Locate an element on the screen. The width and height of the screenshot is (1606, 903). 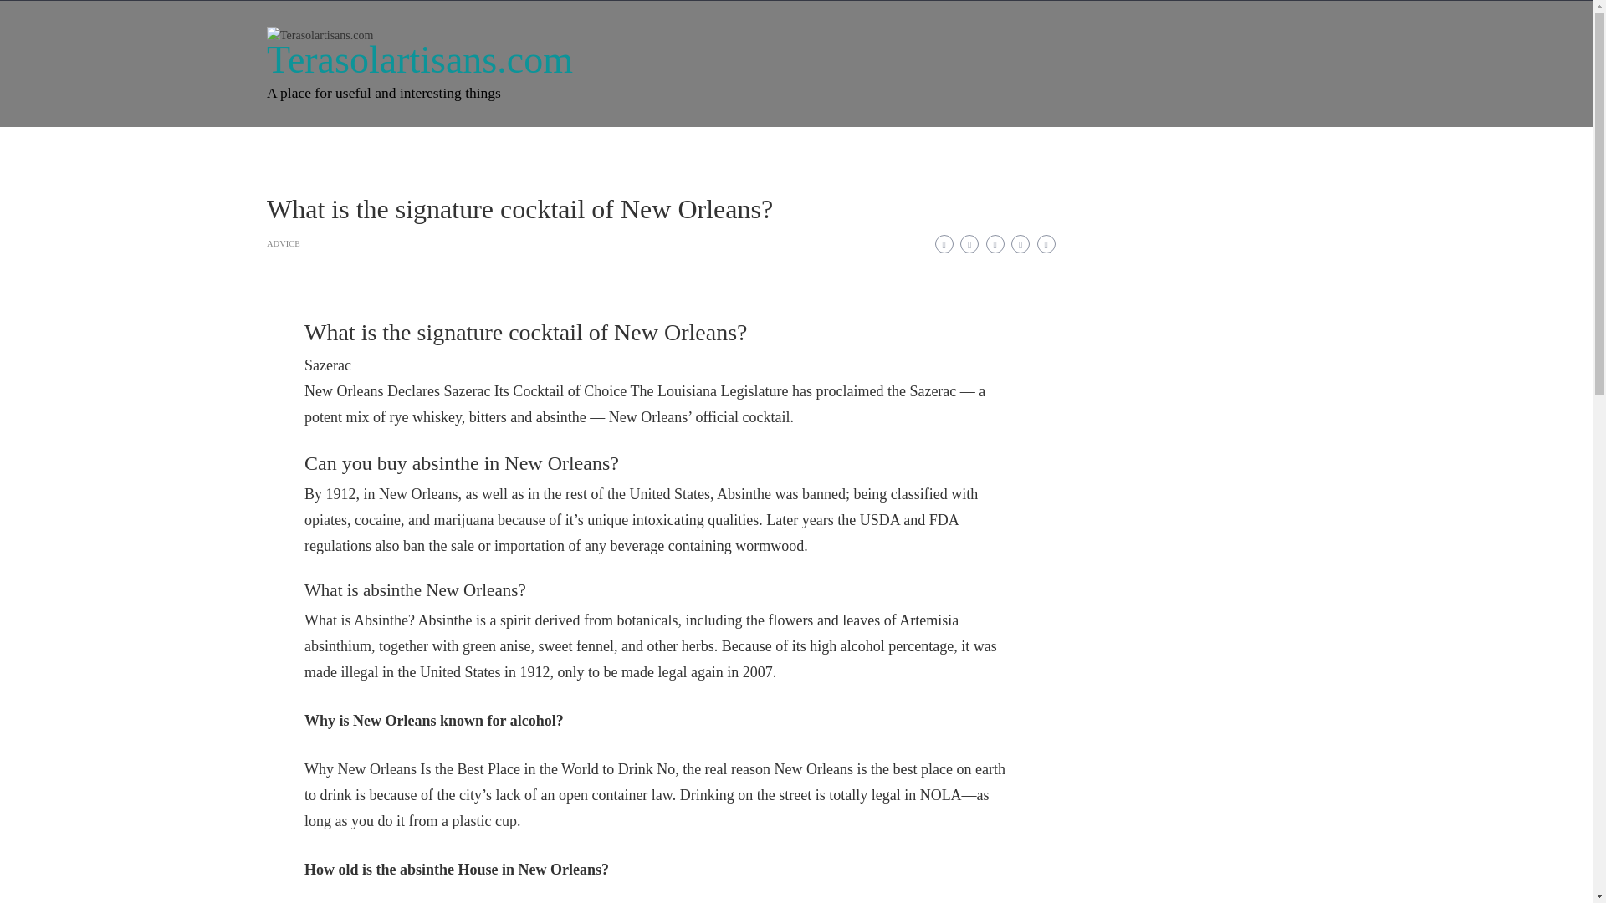
Feedback is located at coordinates (839, 149).